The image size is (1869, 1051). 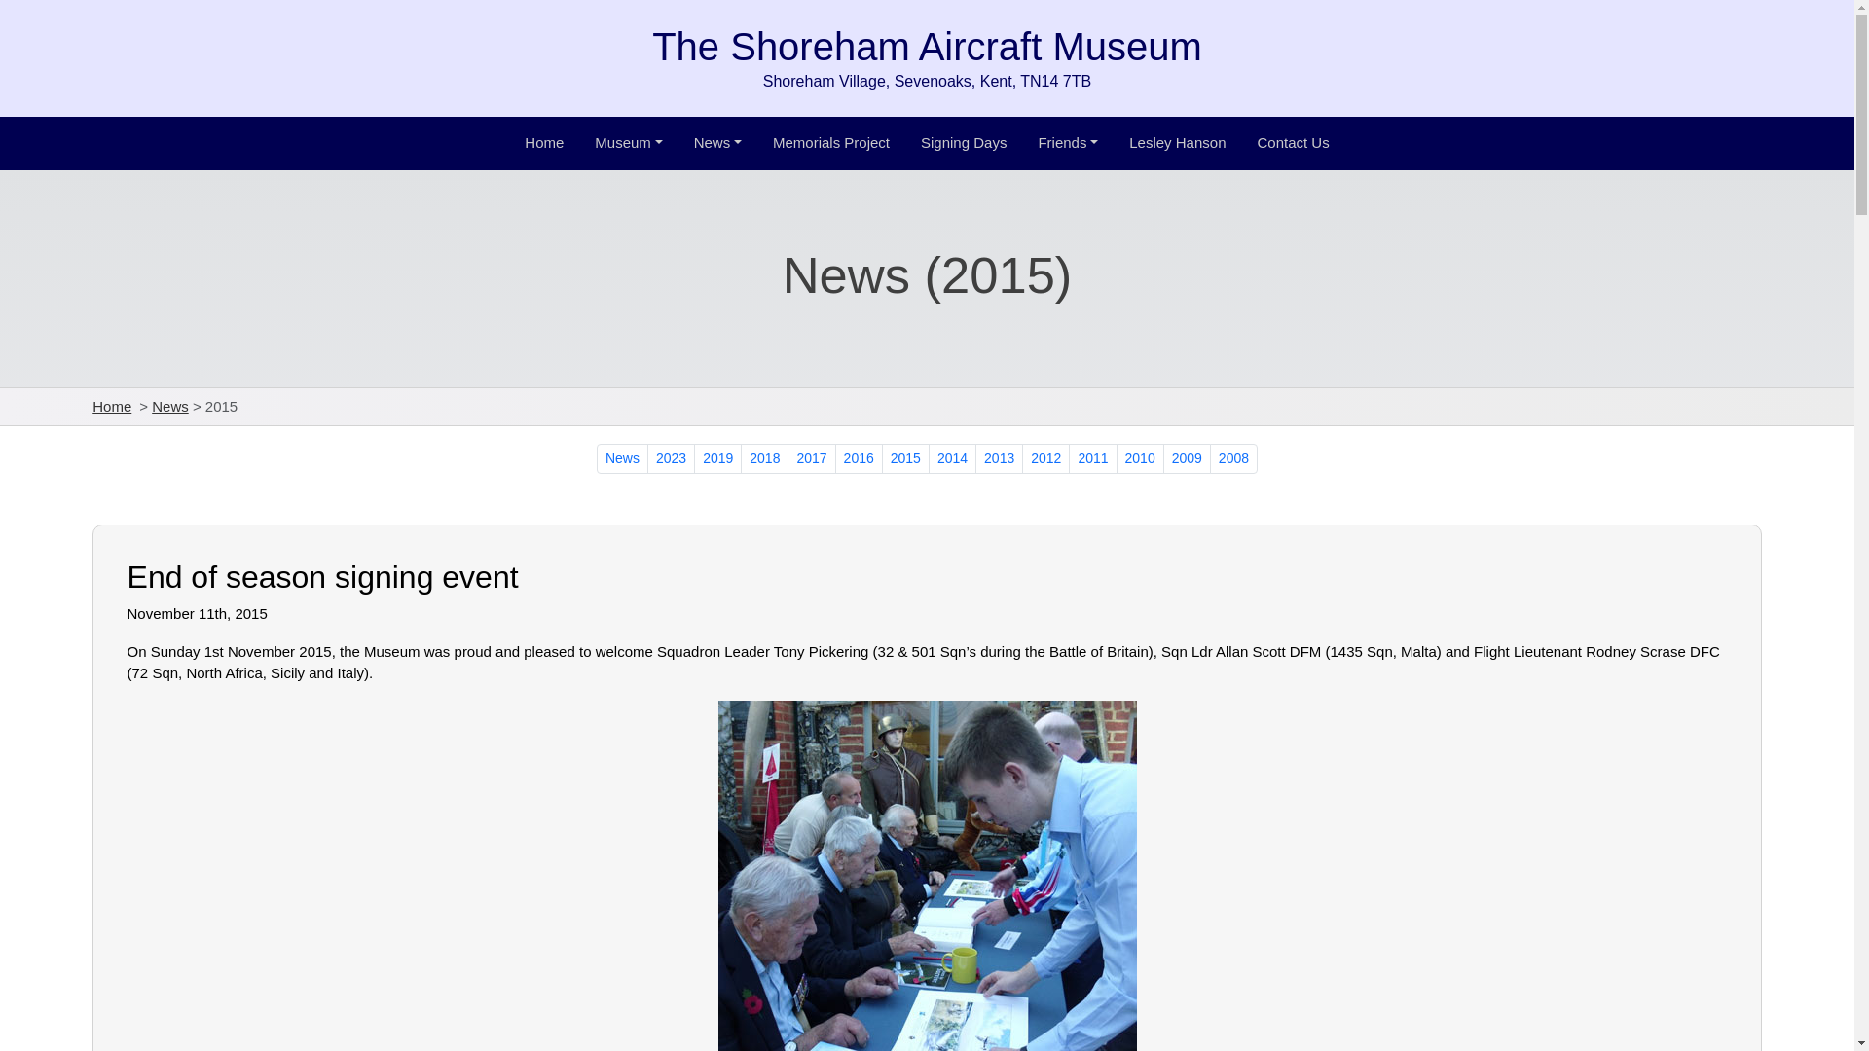 What do you see at coordinates (1178, 144) in the screenshot?
I see `Lesley Hanson` at bounding box center [1178, 144].